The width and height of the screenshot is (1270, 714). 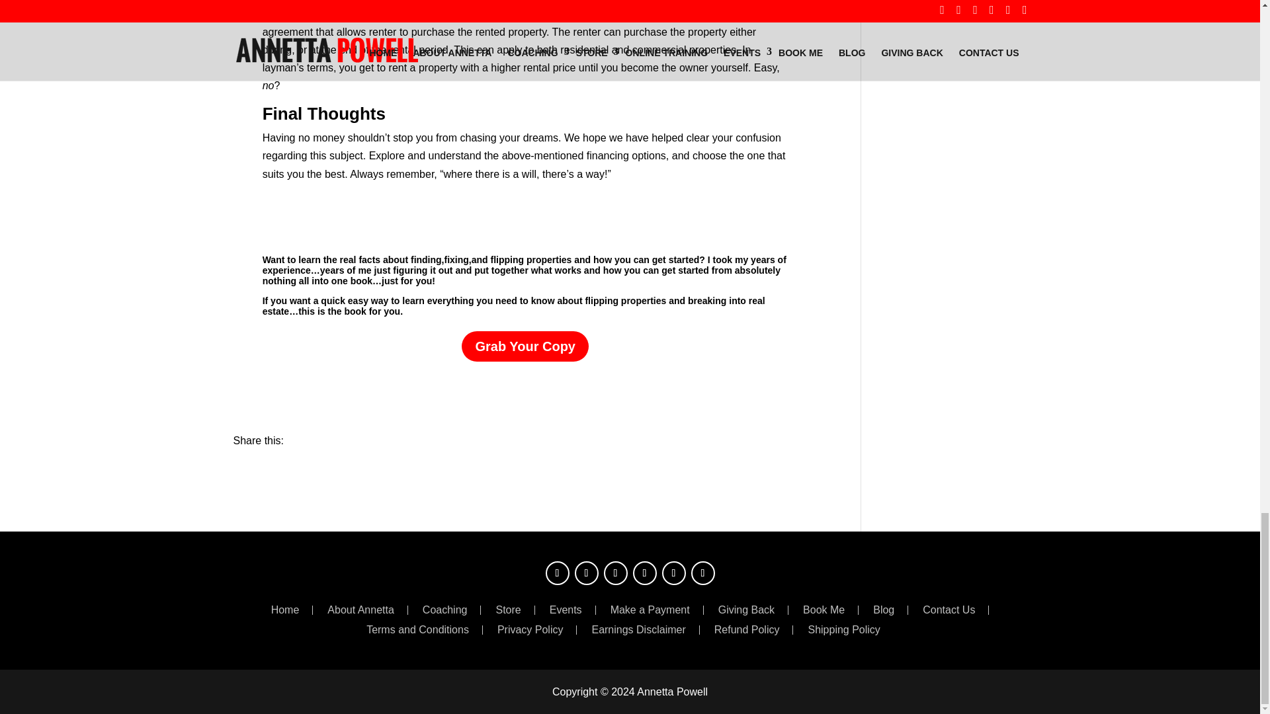 What do you see at coordinates (586, 573) in the screenshot?
I see `Follow on X` at bounding box center [586, 573].